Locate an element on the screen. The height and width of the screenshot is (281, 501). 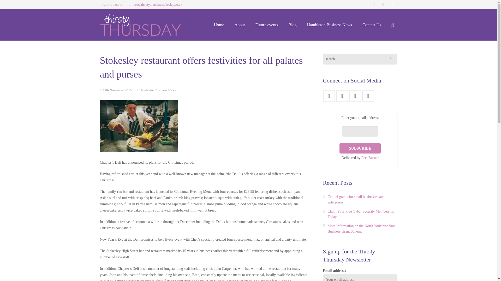
Search is located at coordinates (17, 5).